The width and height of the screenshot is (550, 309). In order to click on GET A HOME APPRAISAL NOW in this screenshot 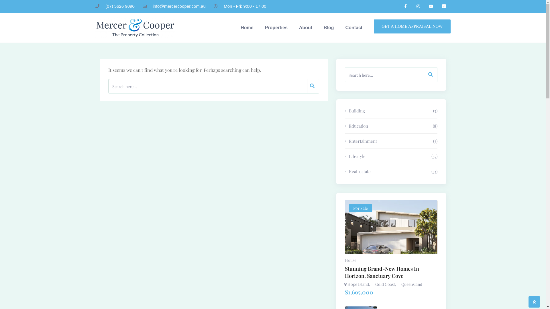, I will do `click(412, 26)`.